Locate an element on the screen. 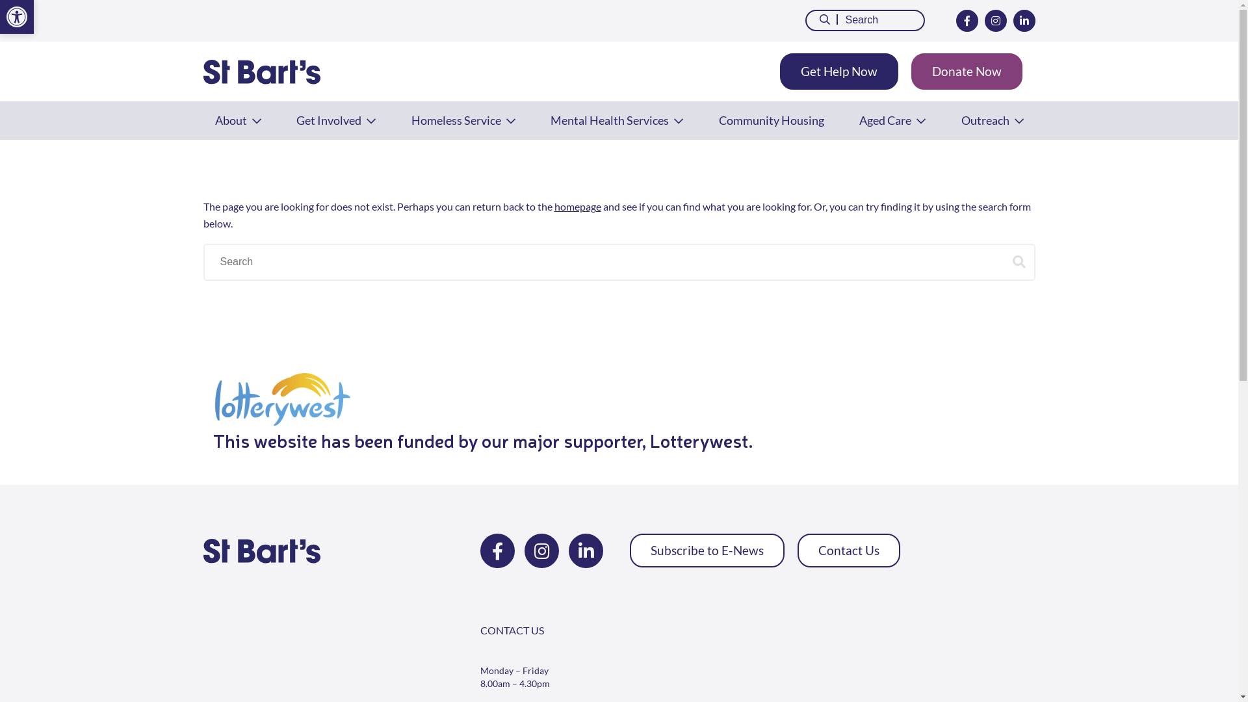 This screenshot has height=702, width=1248. Mental Health Services is located at coordinates (617, 120).